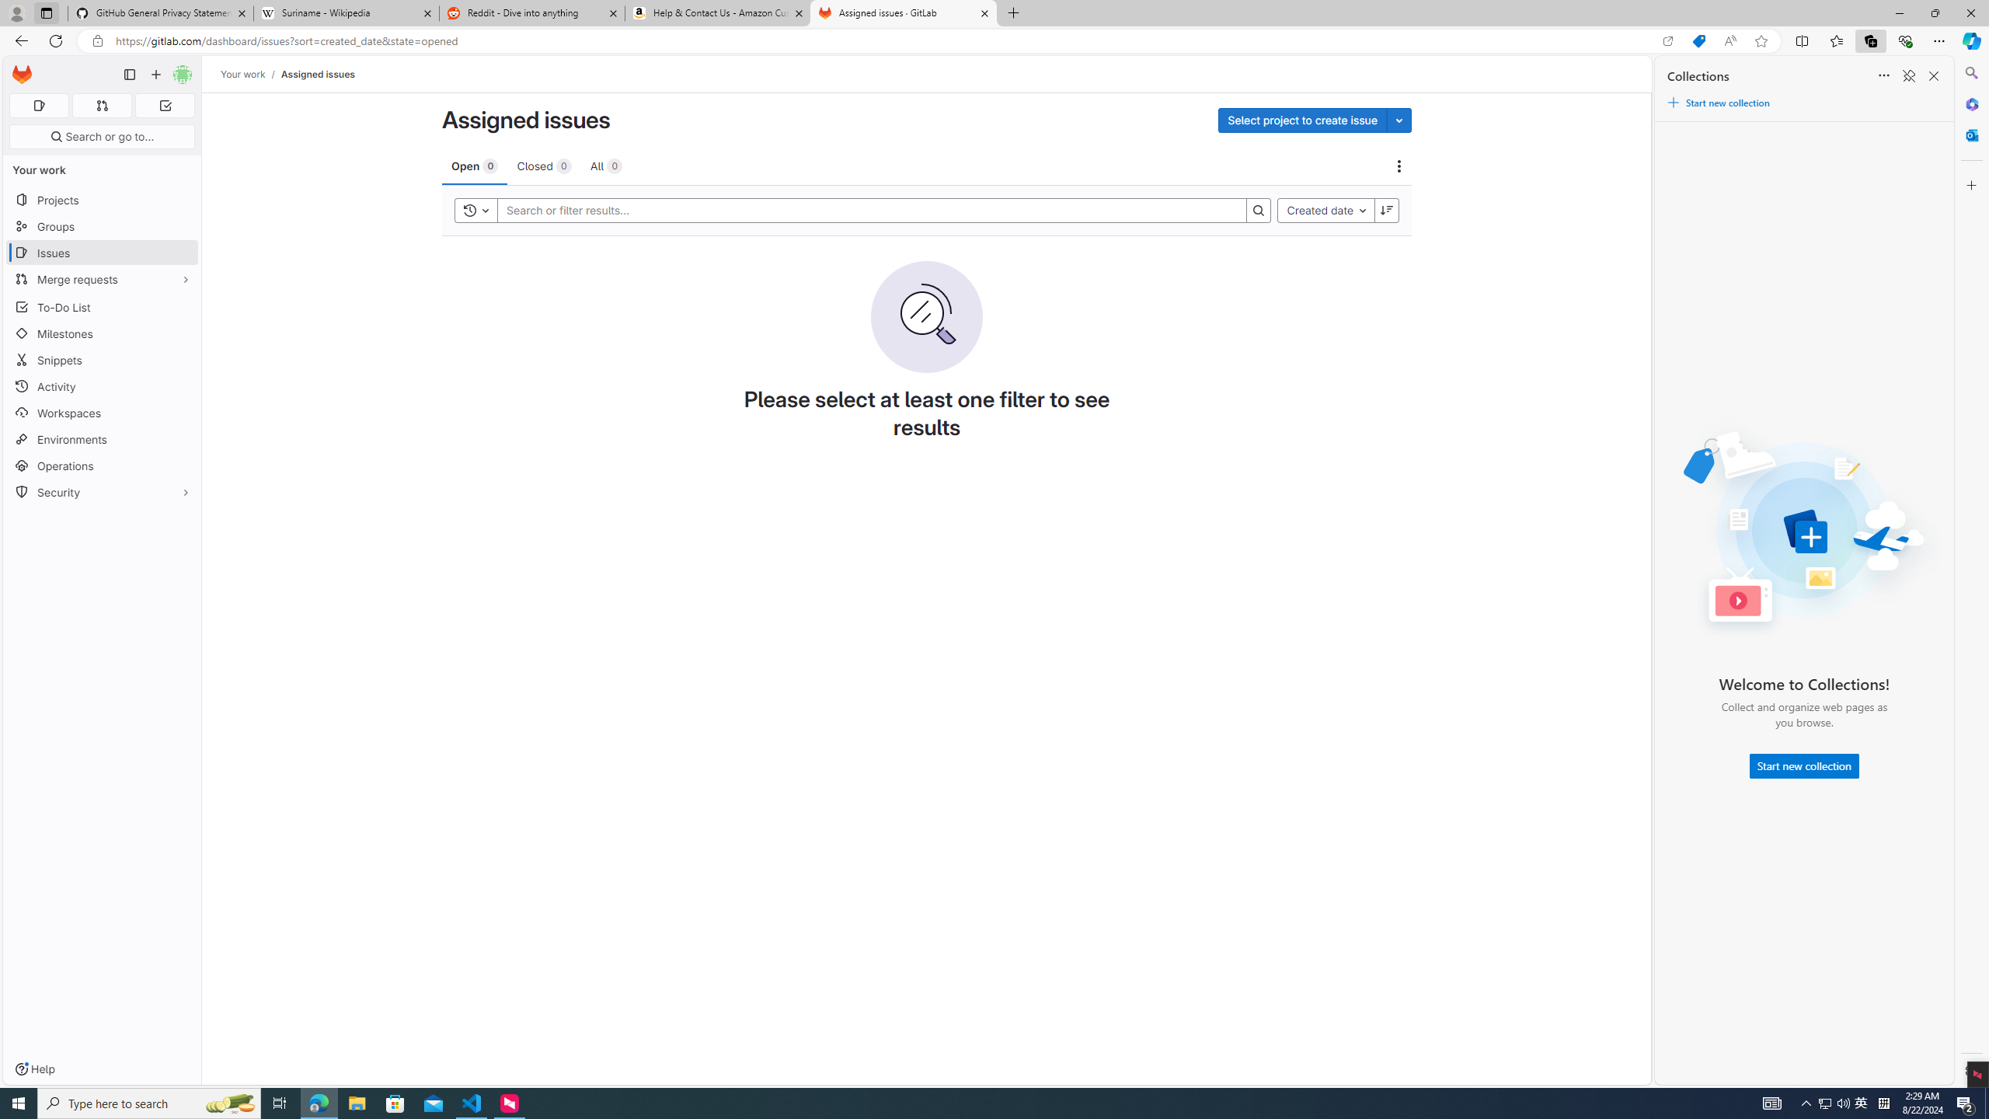  Describe the element at coordinates (474, 165) in the screenshot. I see `Open 0` at that location.